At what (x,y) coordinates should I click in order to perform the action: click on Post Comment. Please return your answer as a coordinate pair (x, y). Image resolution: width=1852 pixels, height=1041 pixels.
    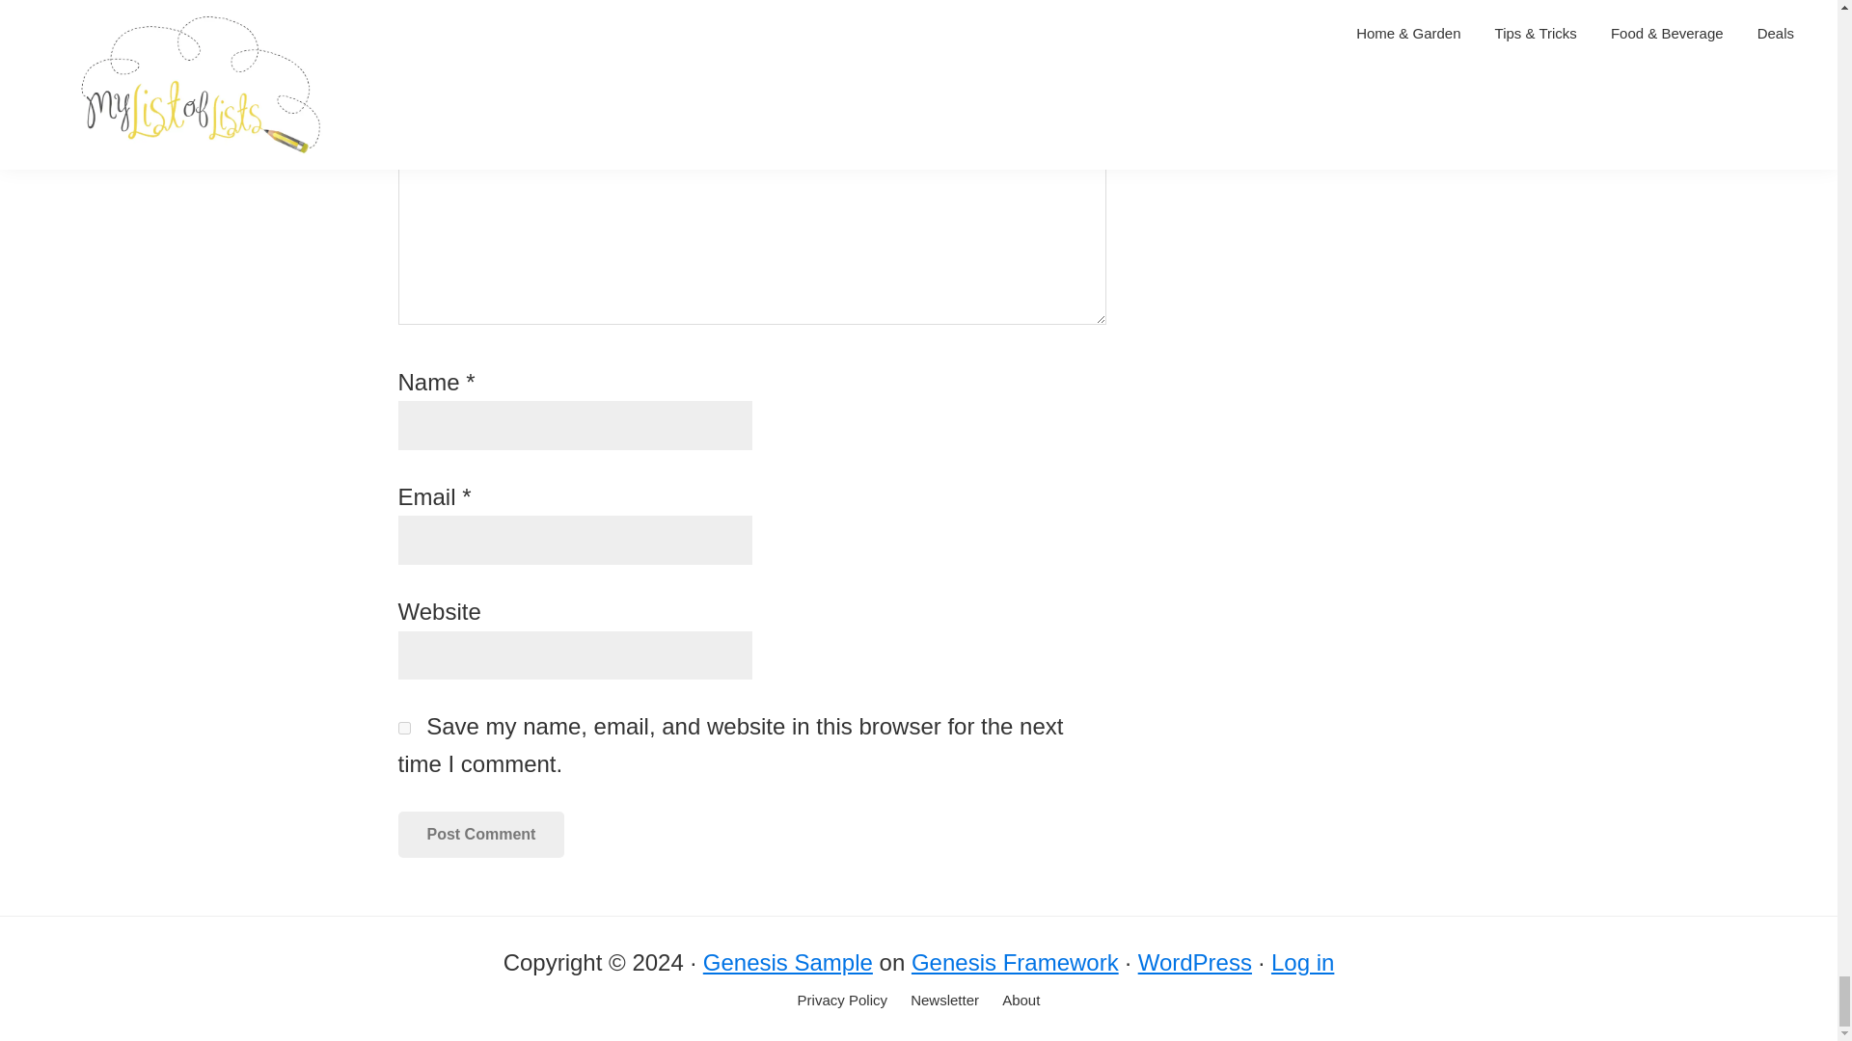
    Looking at the image, I should click on (480, 835).